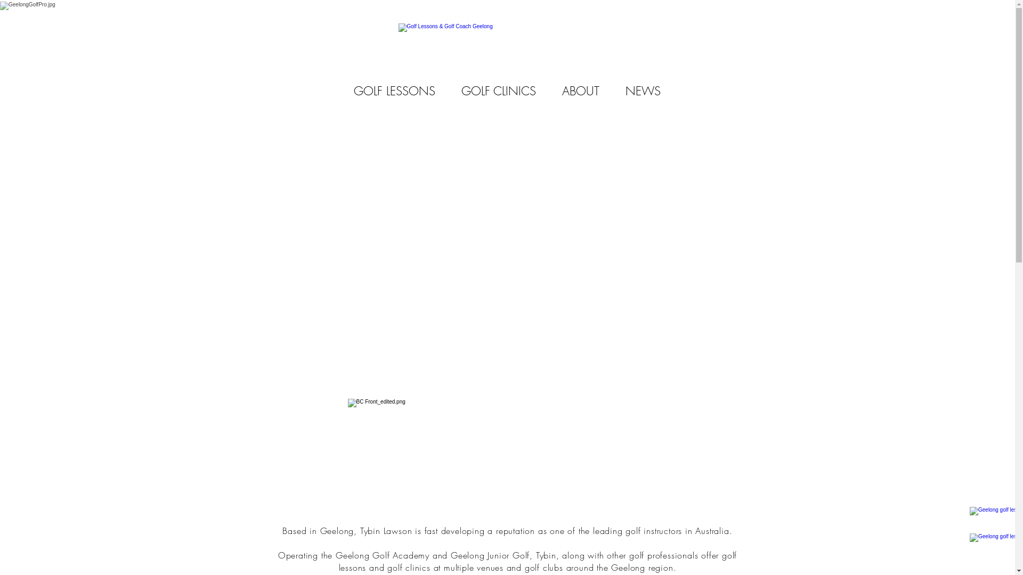  I want to click on Geelong Golf Academy, so click(383, 555).